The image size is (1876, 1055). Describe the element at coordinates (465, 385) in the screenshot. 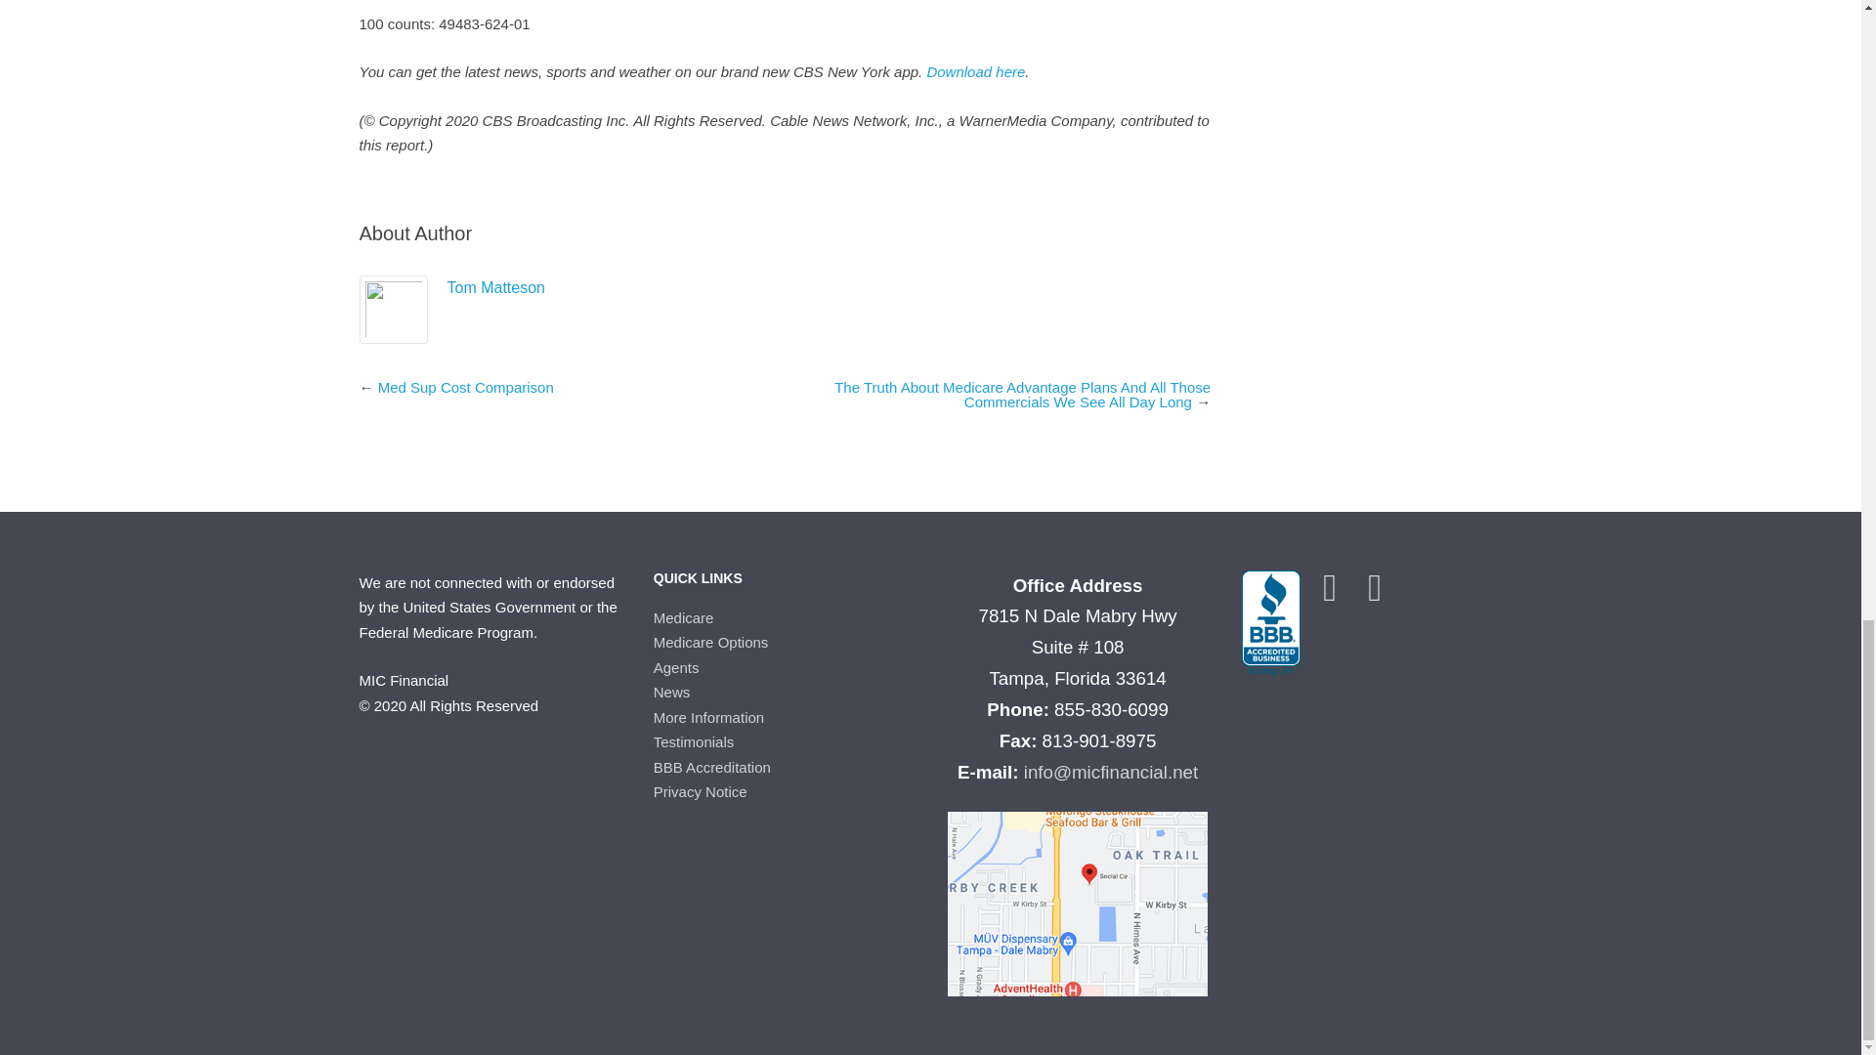

I see `Med Sup Cost Comparison` at that location.